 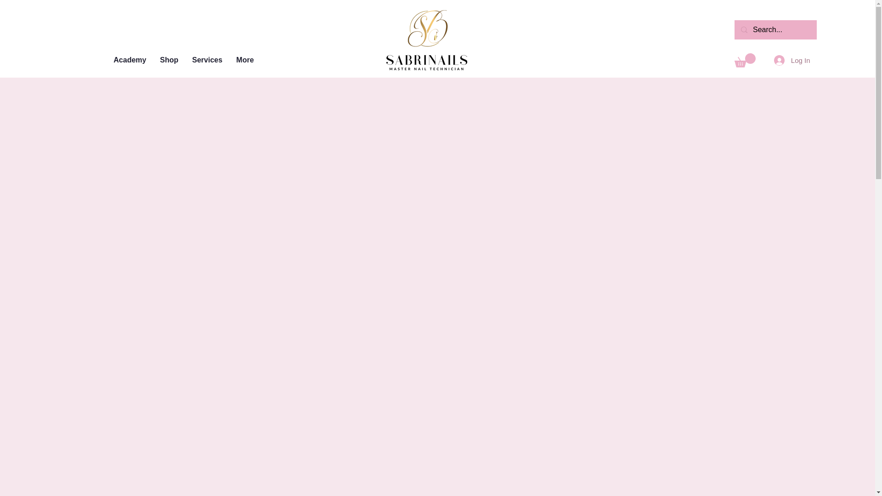 I want to click on Services, so click(x=207, y=60).